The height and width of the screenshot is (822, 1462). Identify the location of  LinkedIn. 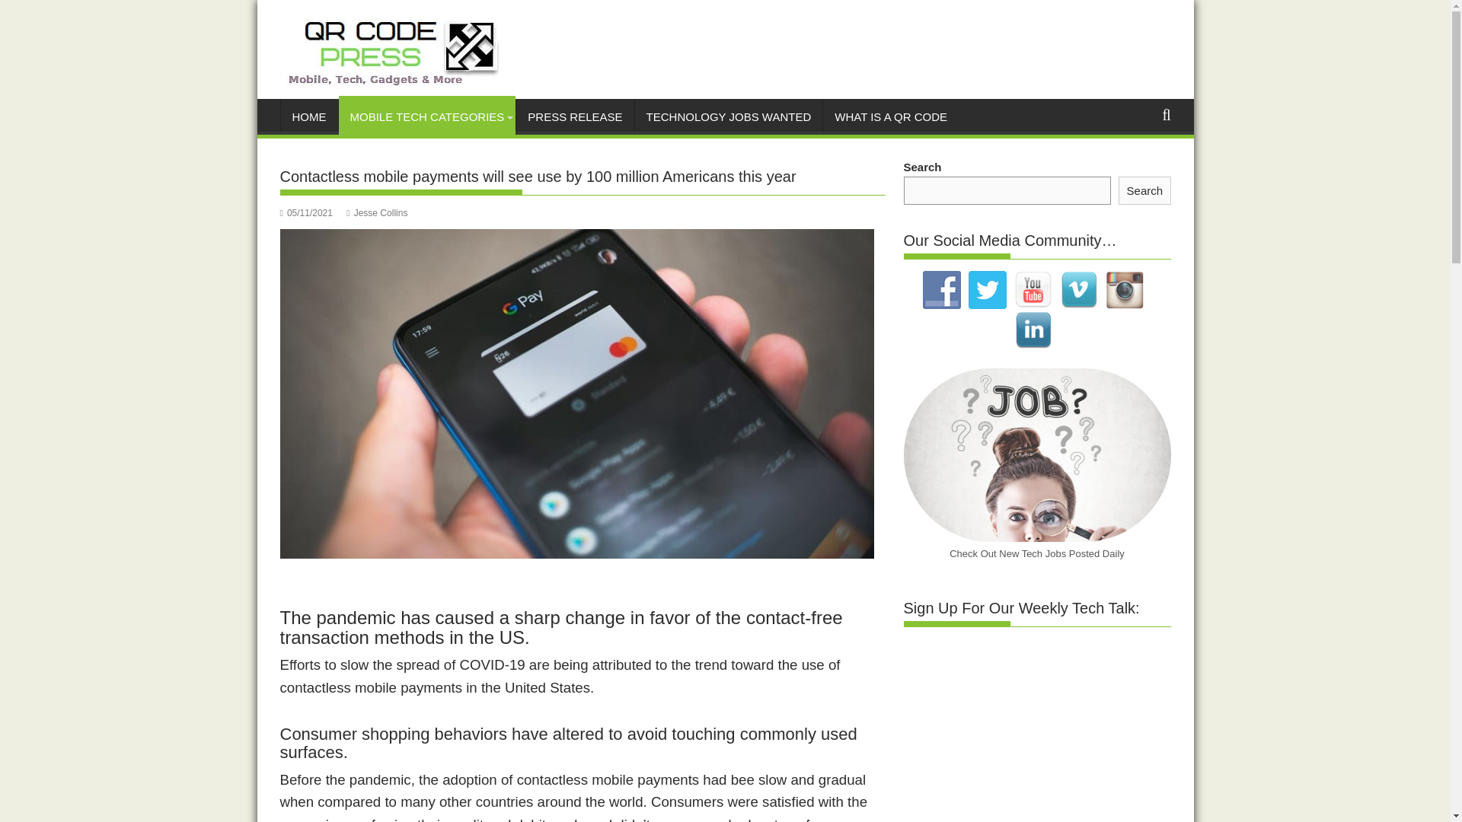
(1033, 330).